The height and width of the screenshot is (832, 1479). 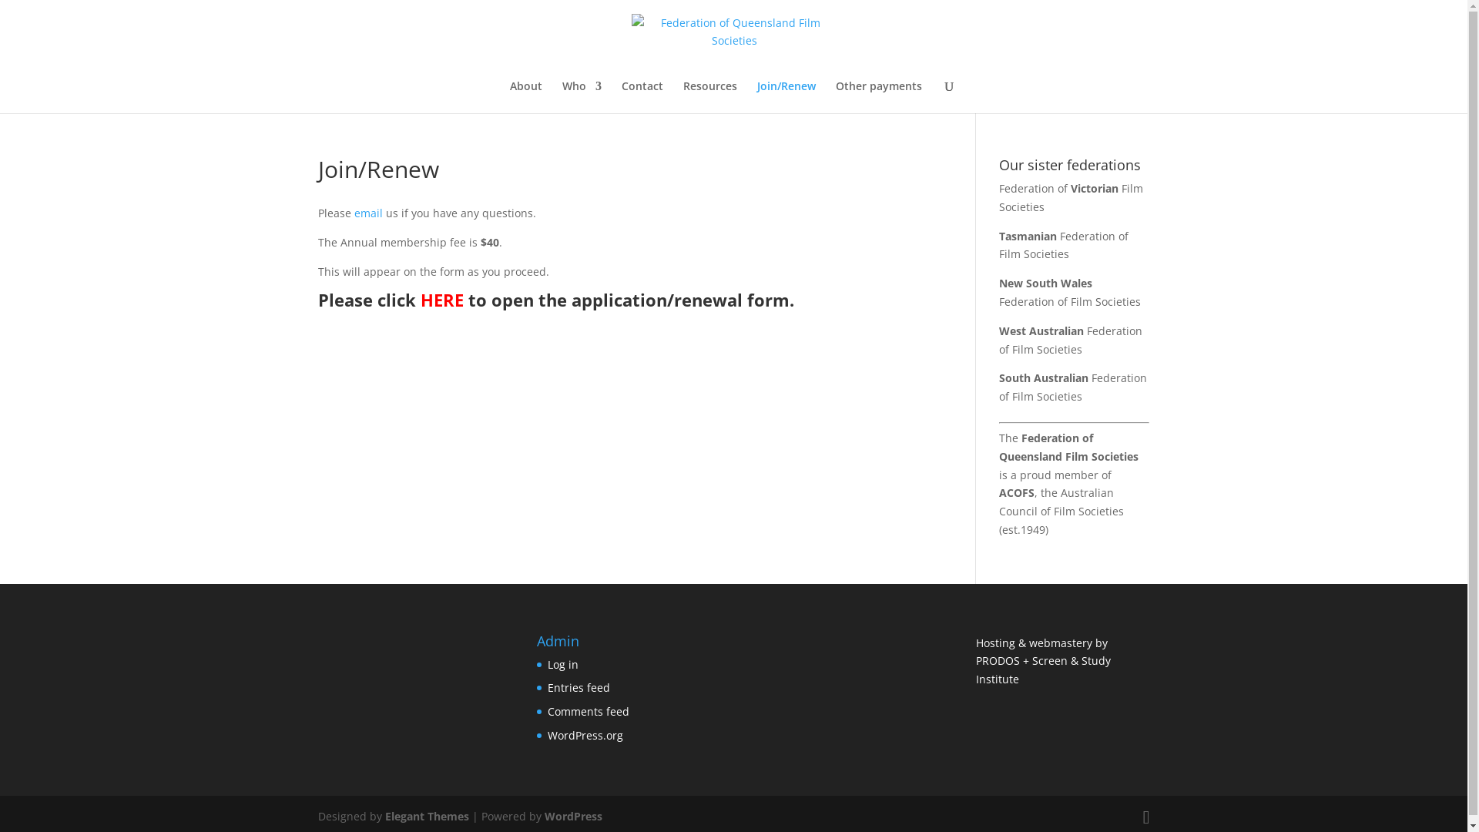 What do you see at coordinates (1071, 197) in the screenshot?
I see `Federation of Victorian Film Societies` at bounding box center [1071, 197].